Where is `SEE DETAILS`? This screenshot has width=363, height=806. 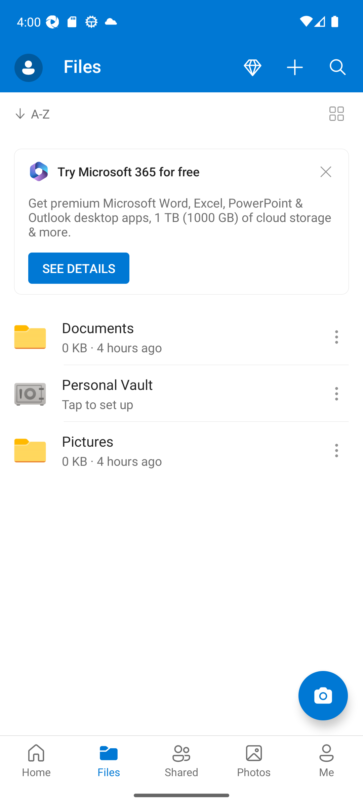 SEE DETAILS is located at coordinates (79, 268).